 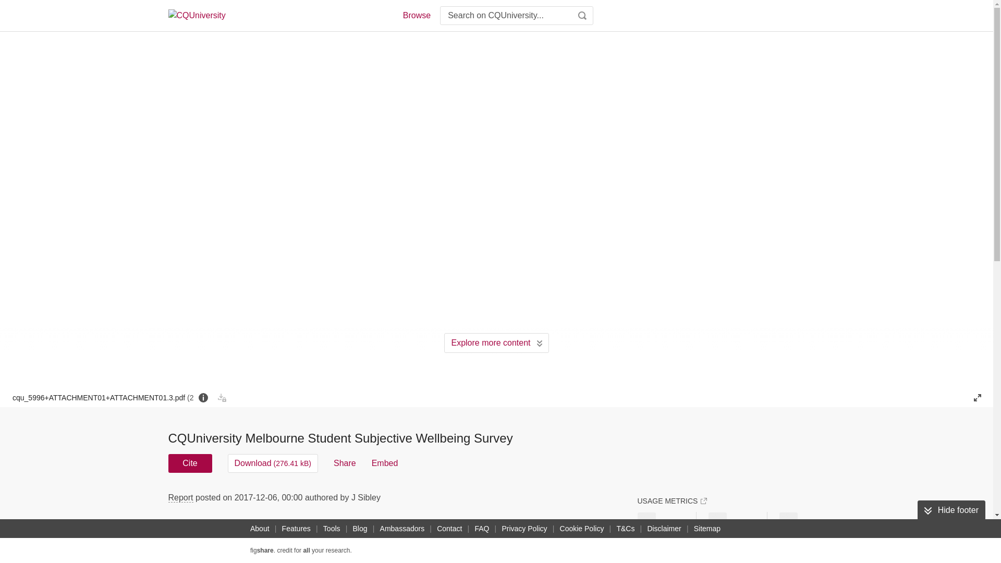 I want to click on About, so click(x=260, y=529).